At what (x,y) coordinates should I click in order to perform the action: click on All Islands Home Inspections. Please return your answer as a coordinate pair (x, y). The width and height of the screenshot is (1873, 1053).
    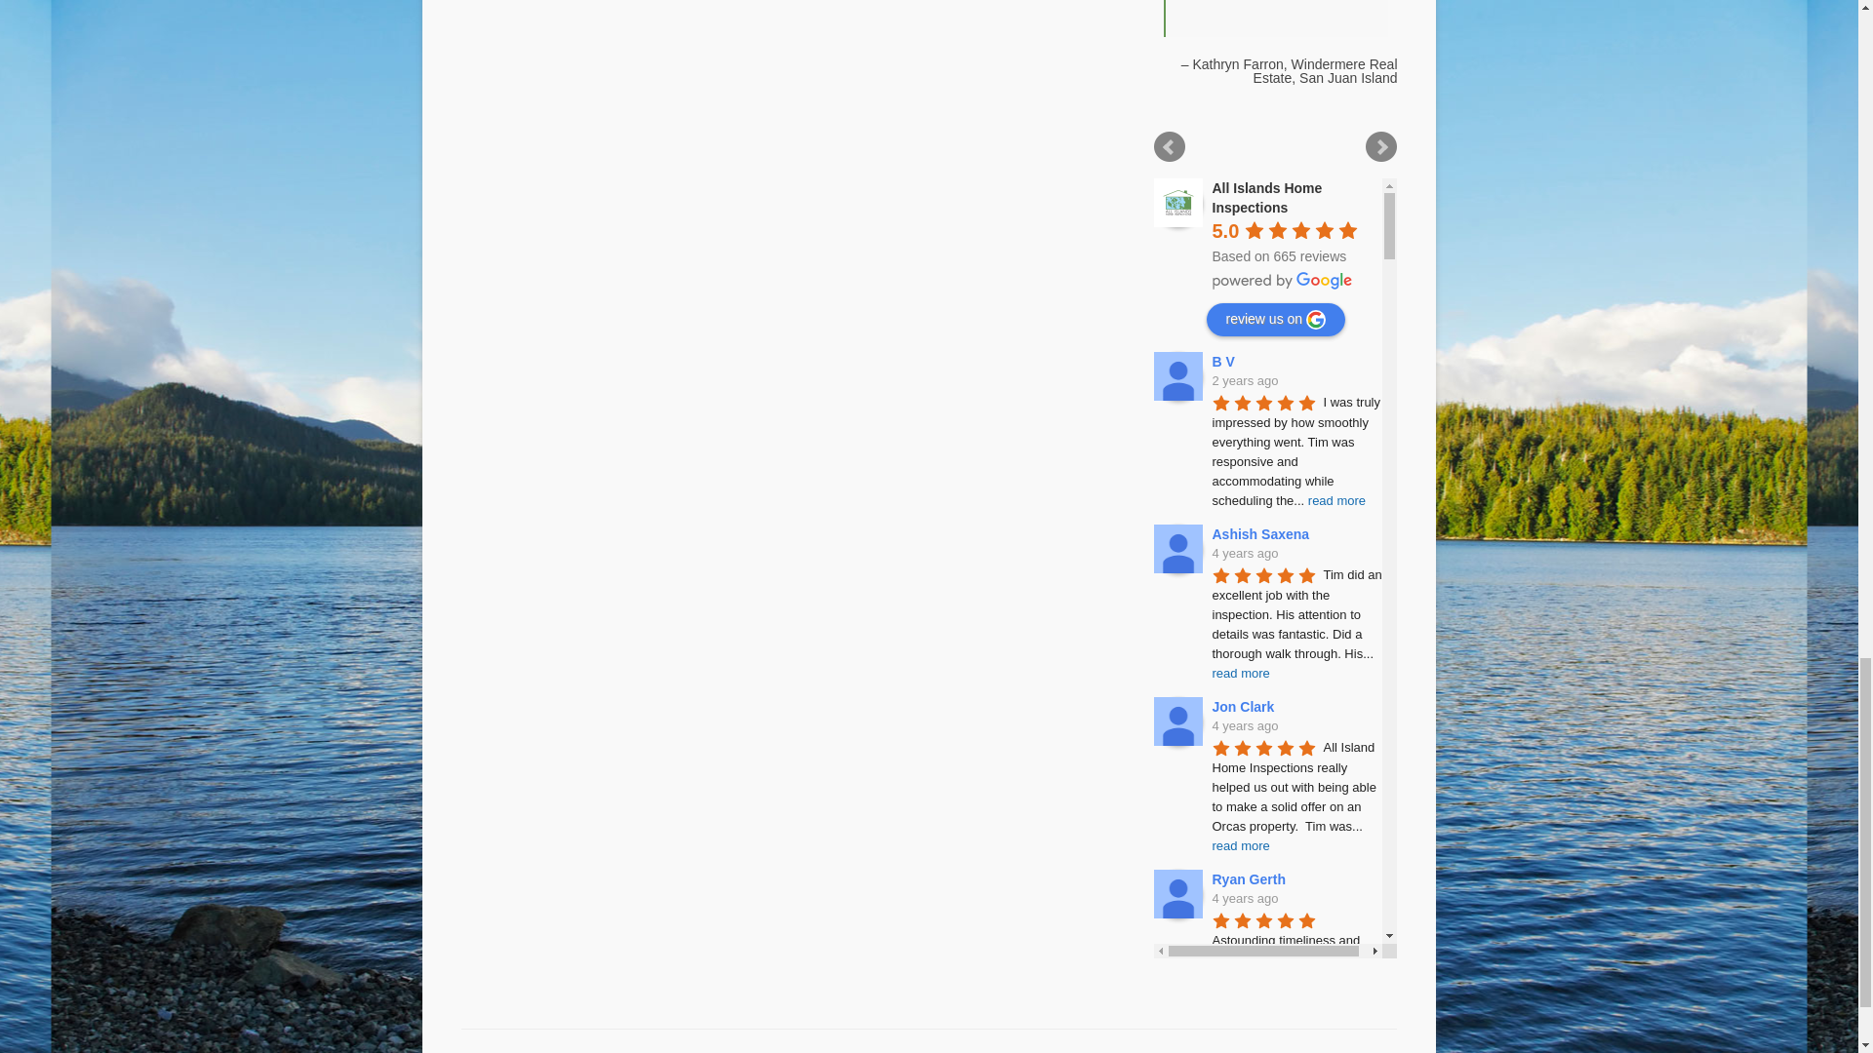
    Looking at the image, I should click on (1177, 203).